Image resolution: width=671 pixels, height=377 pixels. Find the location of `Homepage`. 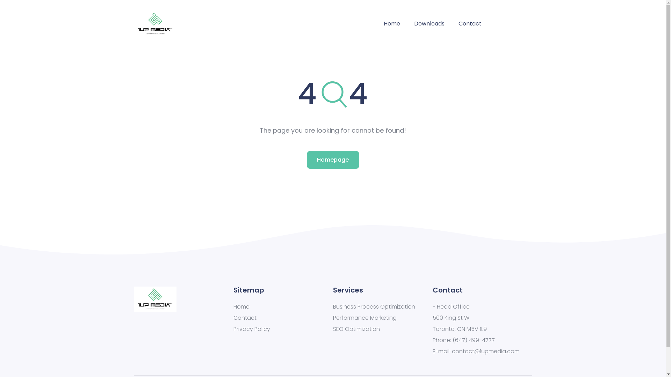

Homepage is located at coordinates (333, 160).